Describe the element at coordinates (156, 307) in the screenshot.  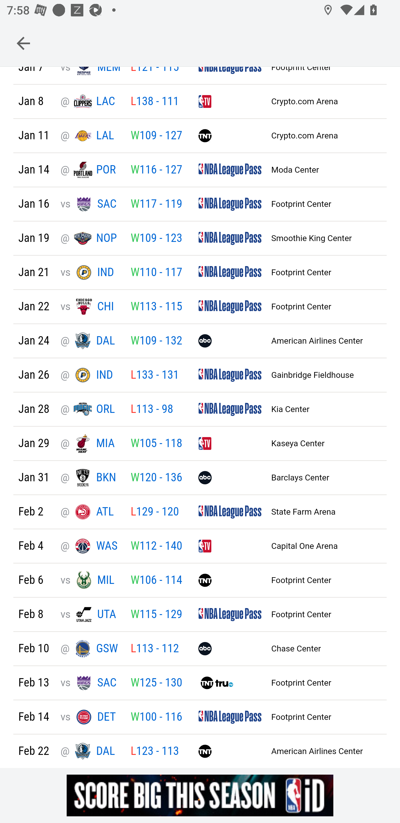
I see `W113 - 115 W 113 - 115` at that location.